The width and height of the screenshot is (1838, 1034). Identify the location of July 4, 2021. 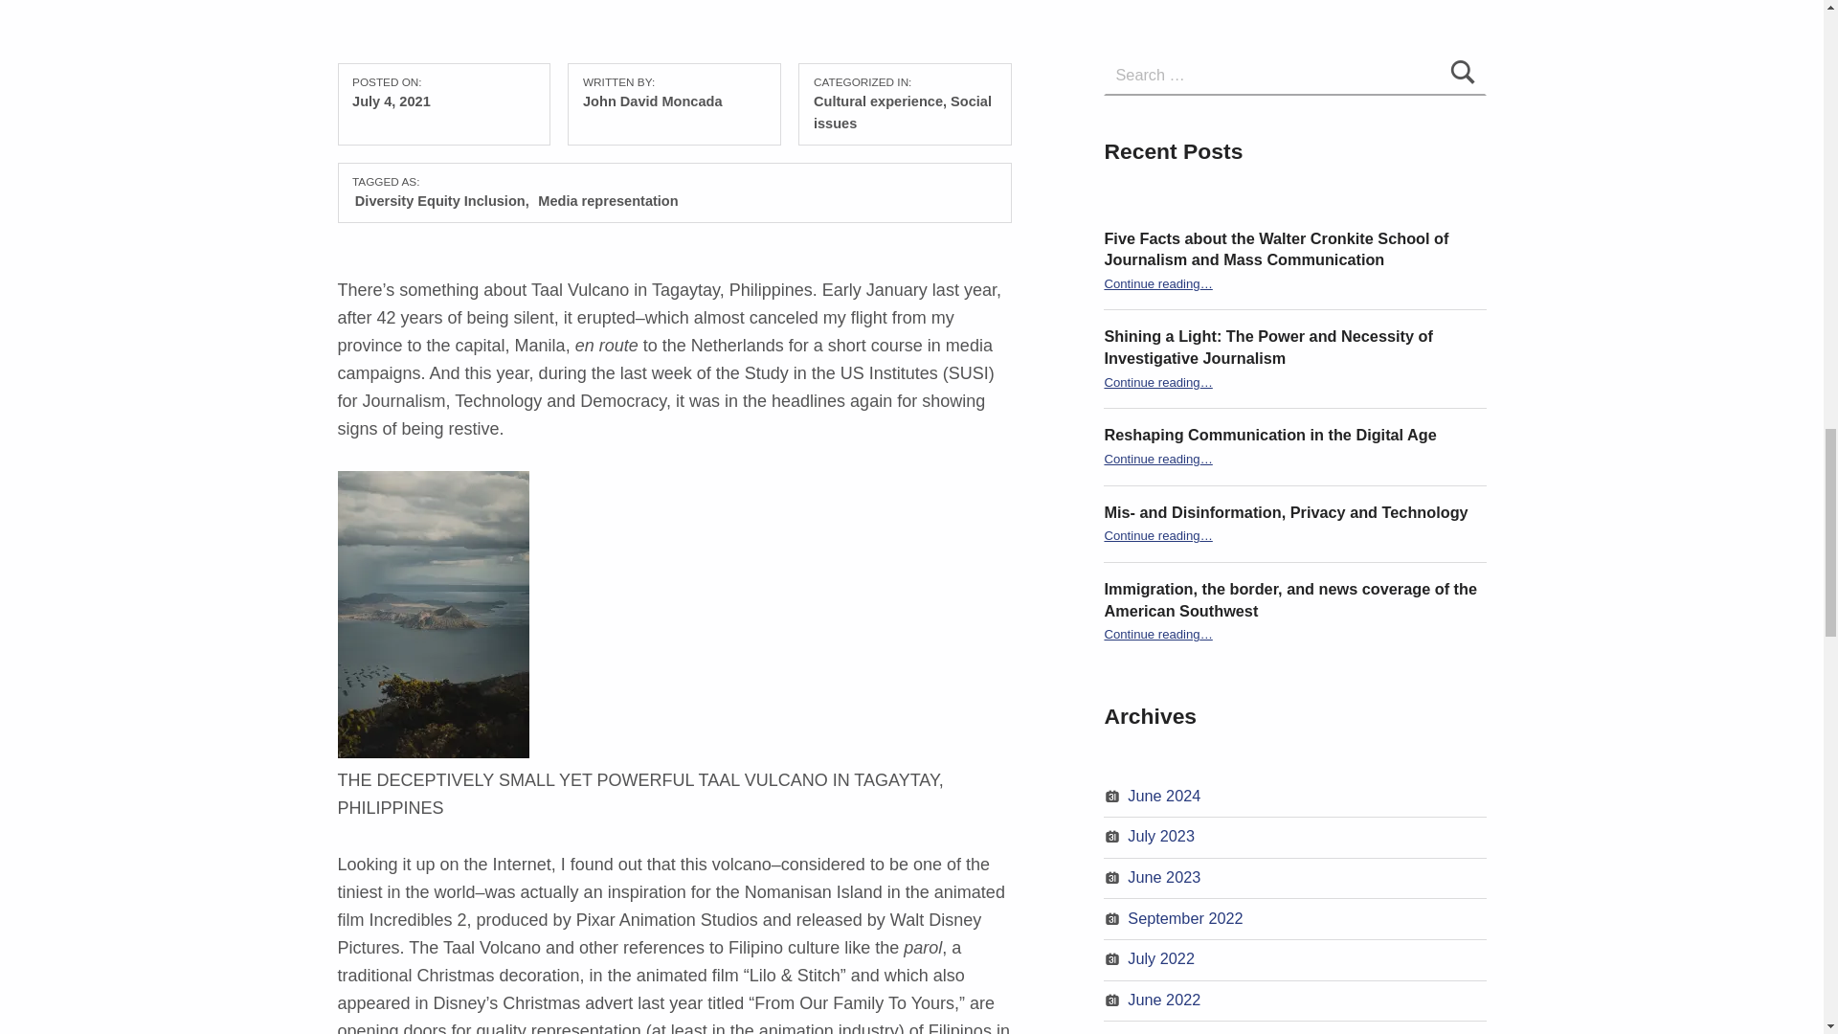
(391, 101).